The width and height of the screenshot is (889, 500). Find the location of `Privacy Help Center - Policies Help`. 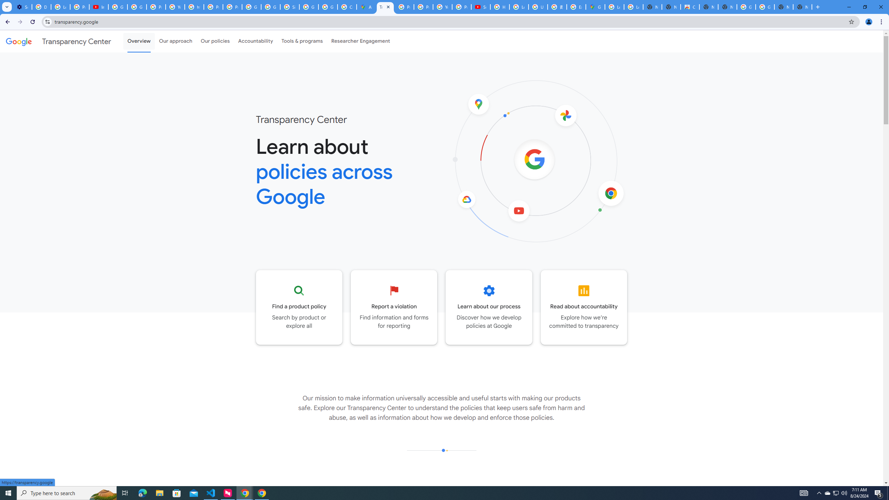

Privacy Help Center - Policies Help is located at coordinates (404, 7).